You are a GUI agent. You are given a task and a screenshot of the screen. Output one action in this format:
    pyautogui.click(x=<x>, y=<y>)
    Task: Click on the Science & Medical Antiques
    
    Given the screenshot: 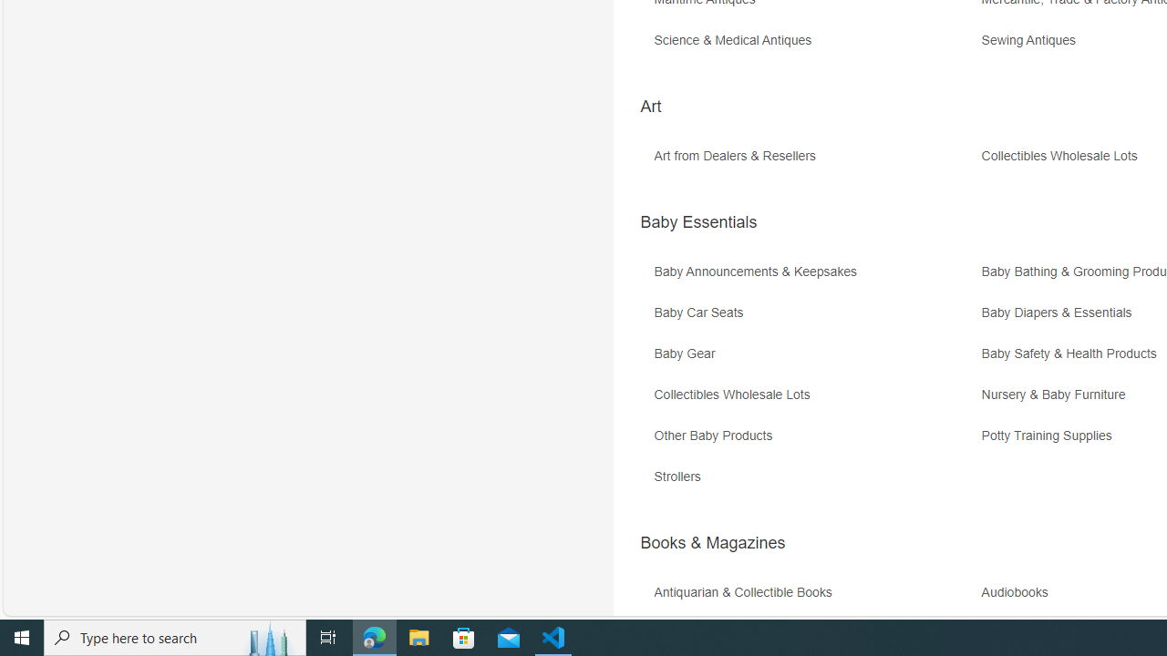 What is the action you would take?
    pyautogui.click(x=815, y=46)
    